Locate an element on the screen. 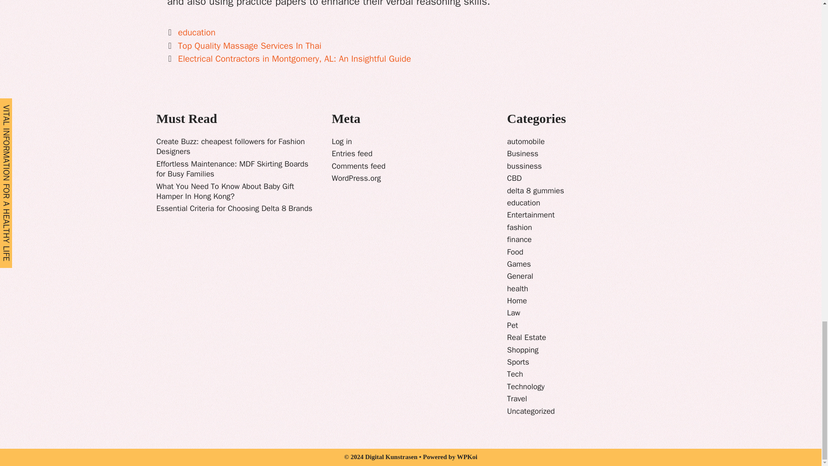 This screenshot has height=466, width=828. Essential Criteria for Choosing Delta 8 Brands is located at coordinates (234, 208).